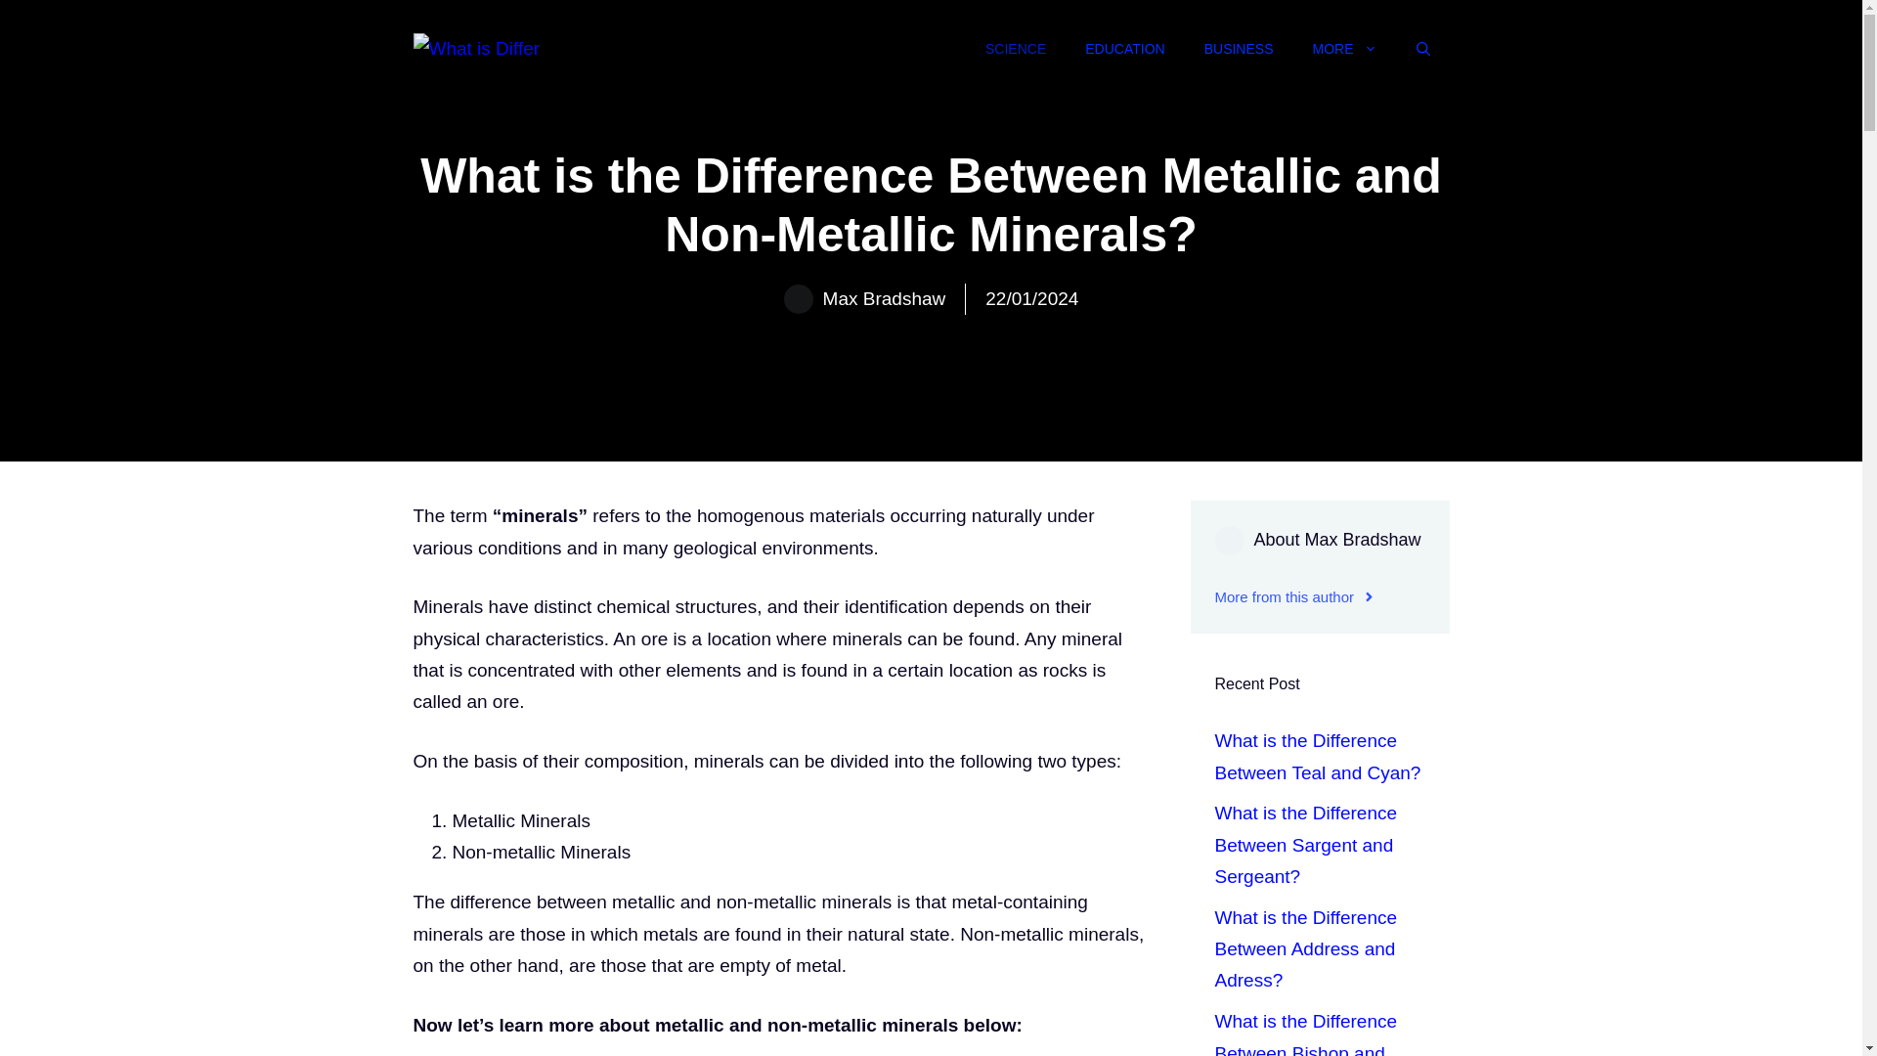 The height and width of the screenshot is (1056, 1877). What do you see at coordinates (1016, 49) in the screenshot?
I see `SCIENCE` at bounding box center [1016, 49].